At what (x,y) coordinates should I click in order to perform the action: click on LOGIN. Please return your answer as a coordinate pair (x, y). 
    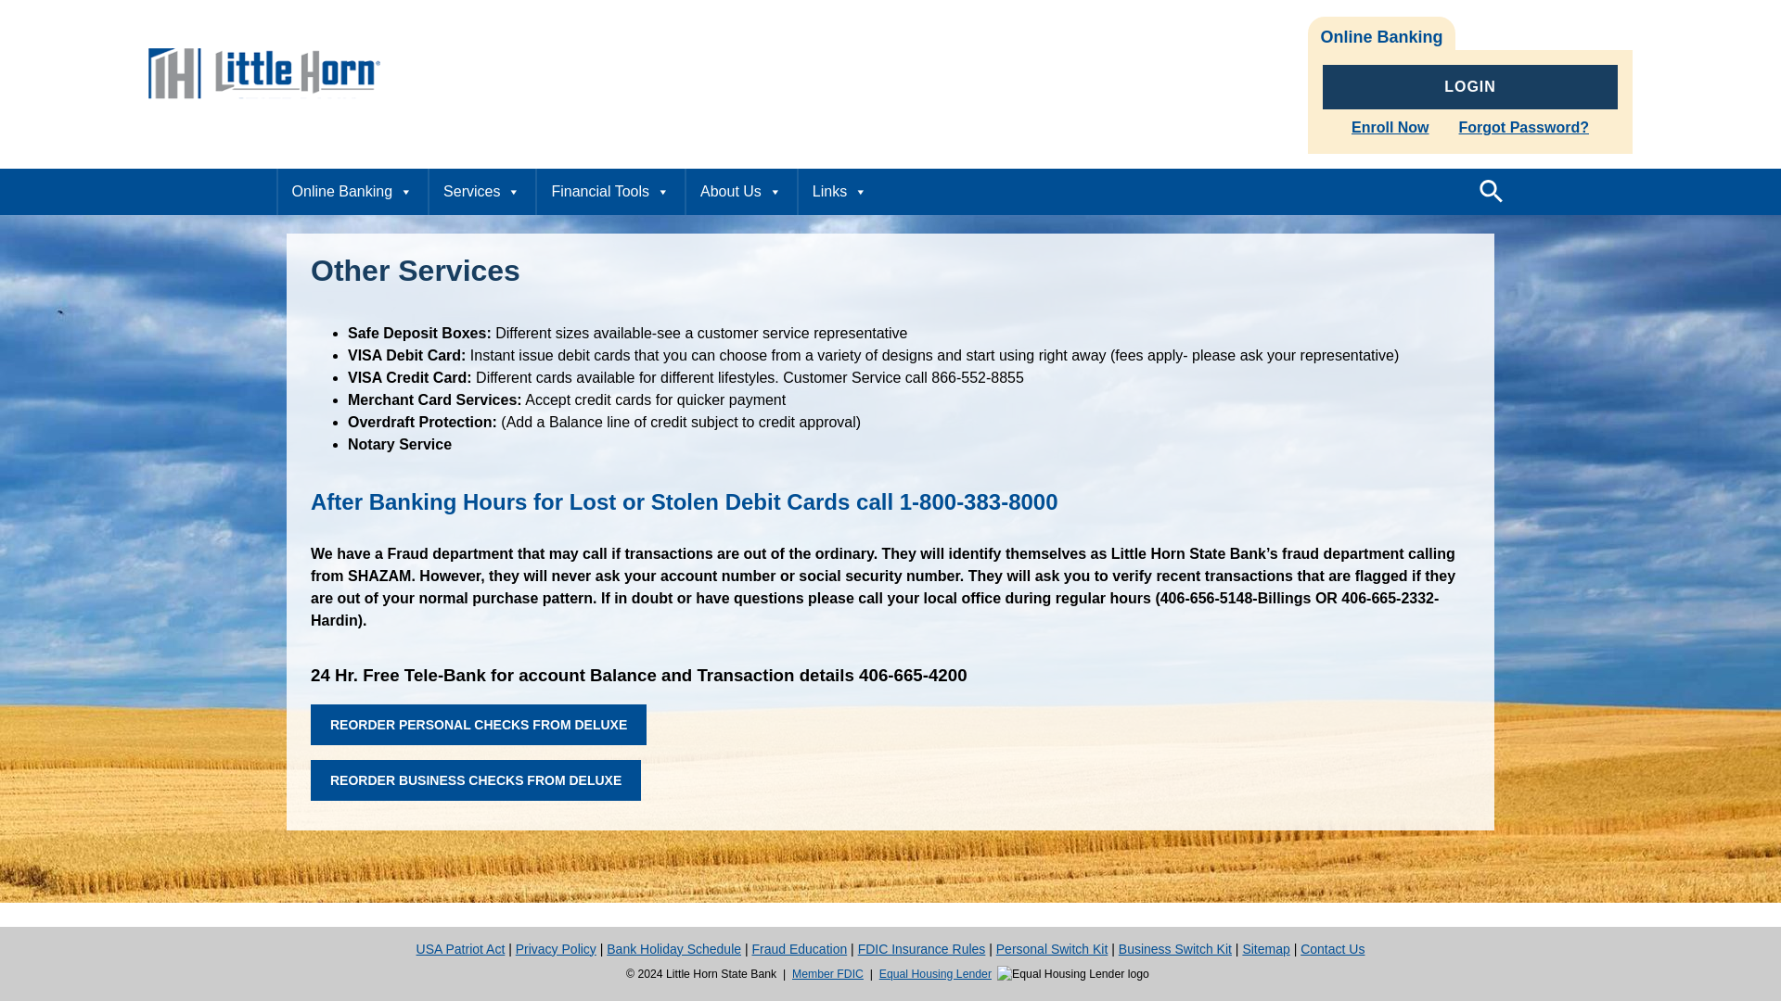
    Looking at the image, I should click on (1469, 87).